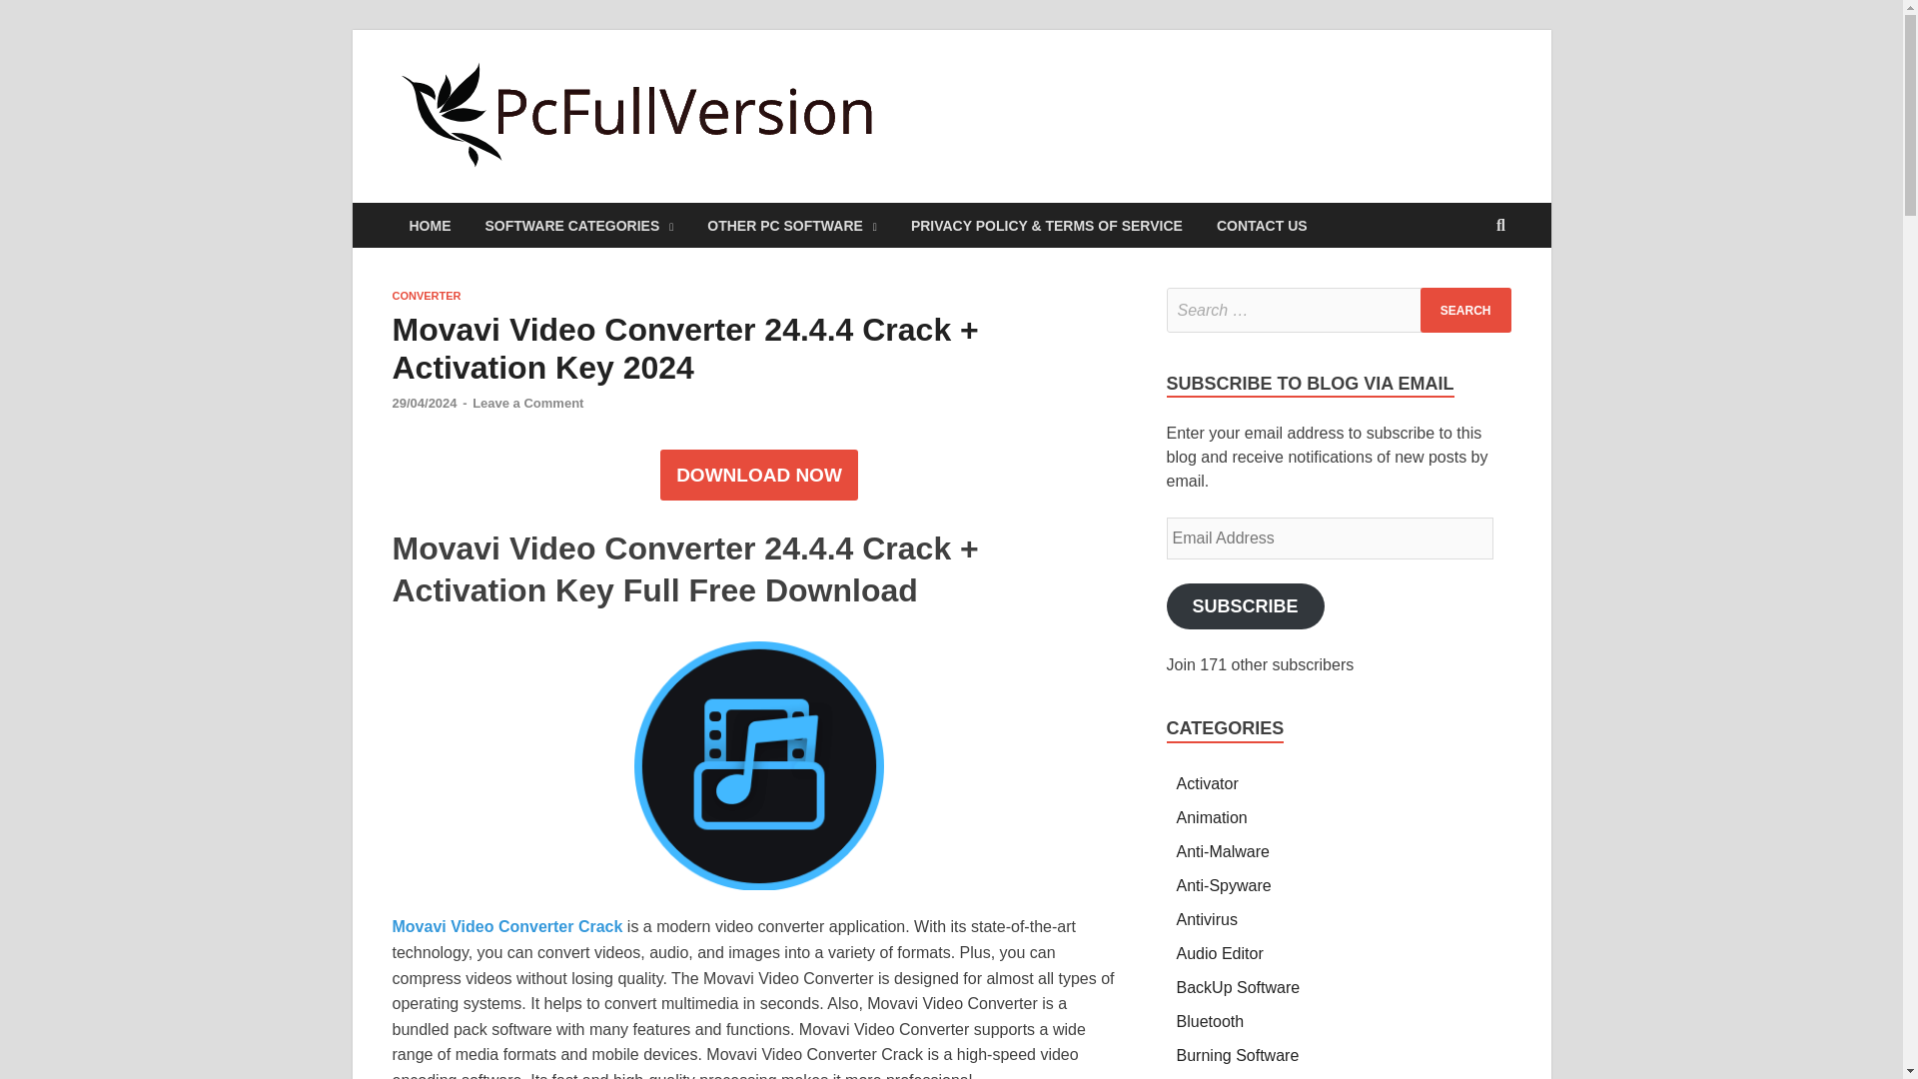 This screenshot has height=1079, width=1918. What do you see at coordinates (579, 226) in the screenshot?
I see `SOFTWARE CATEGORIES` at bounding box center [579, 226].